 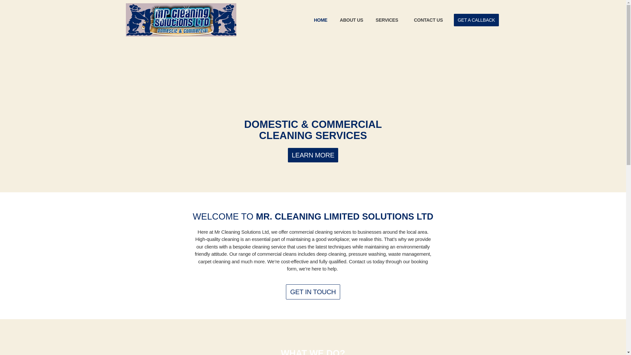 What do you see at coordinates (388, 20) in the screenshot?
I see `SERVICES` at bounding box center [388, 20].